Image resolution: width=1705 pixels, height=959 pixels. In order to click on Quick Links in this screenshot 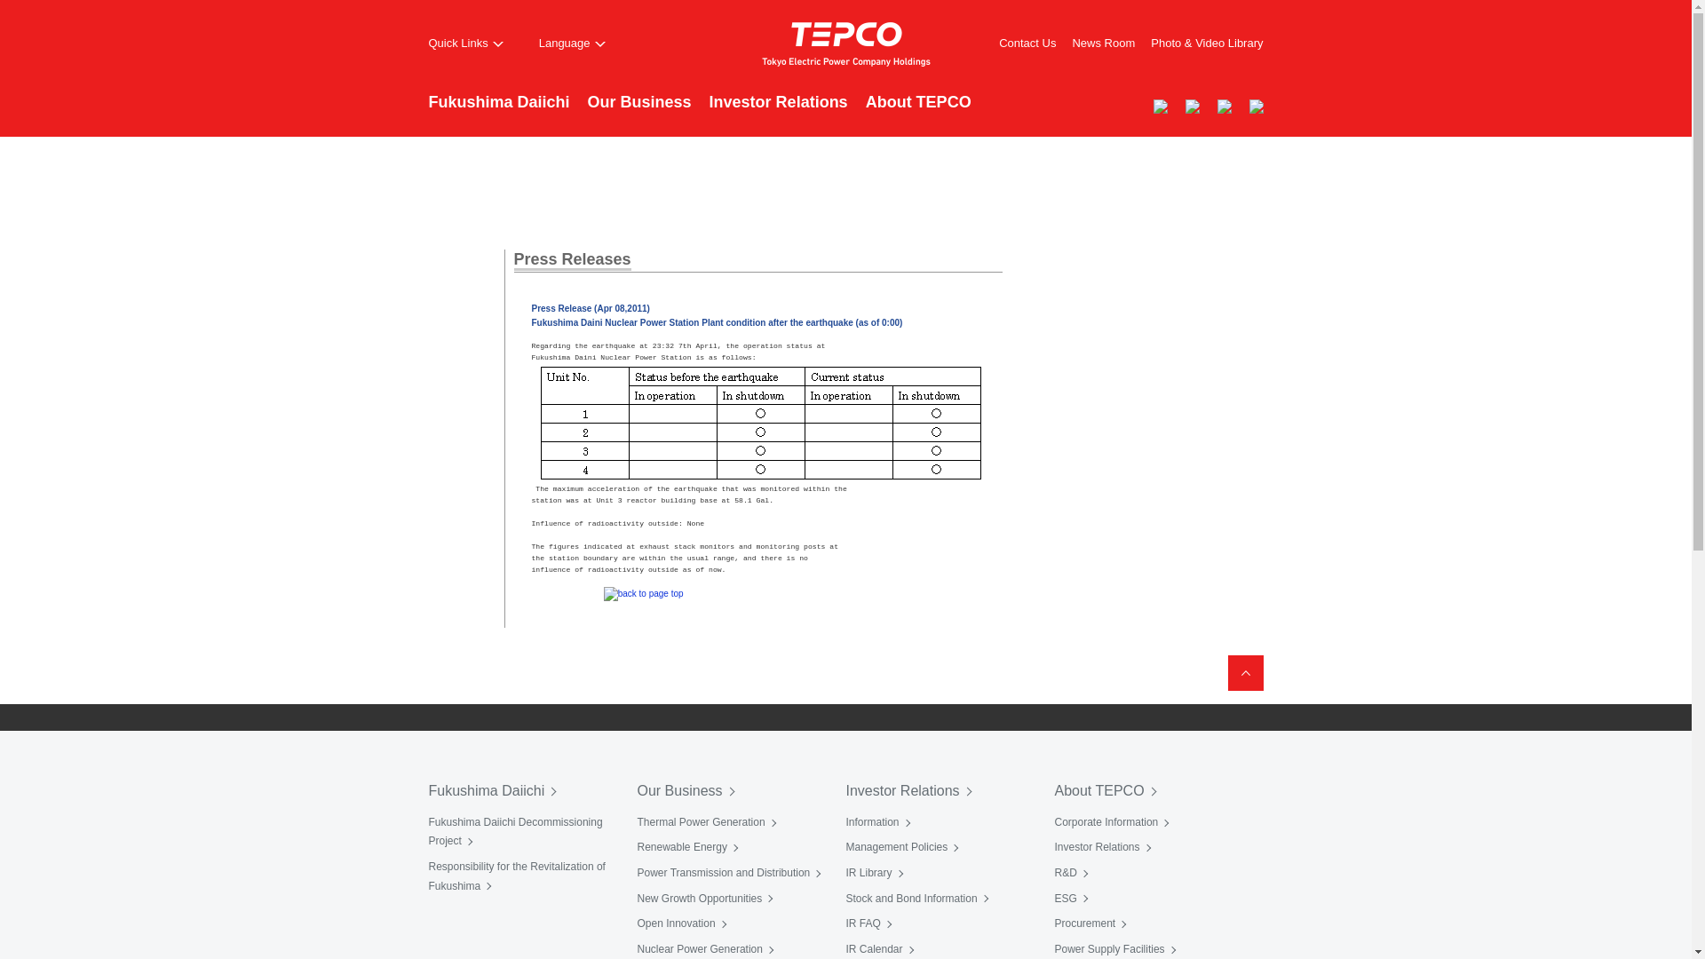, I will do `click(465, 44)`.